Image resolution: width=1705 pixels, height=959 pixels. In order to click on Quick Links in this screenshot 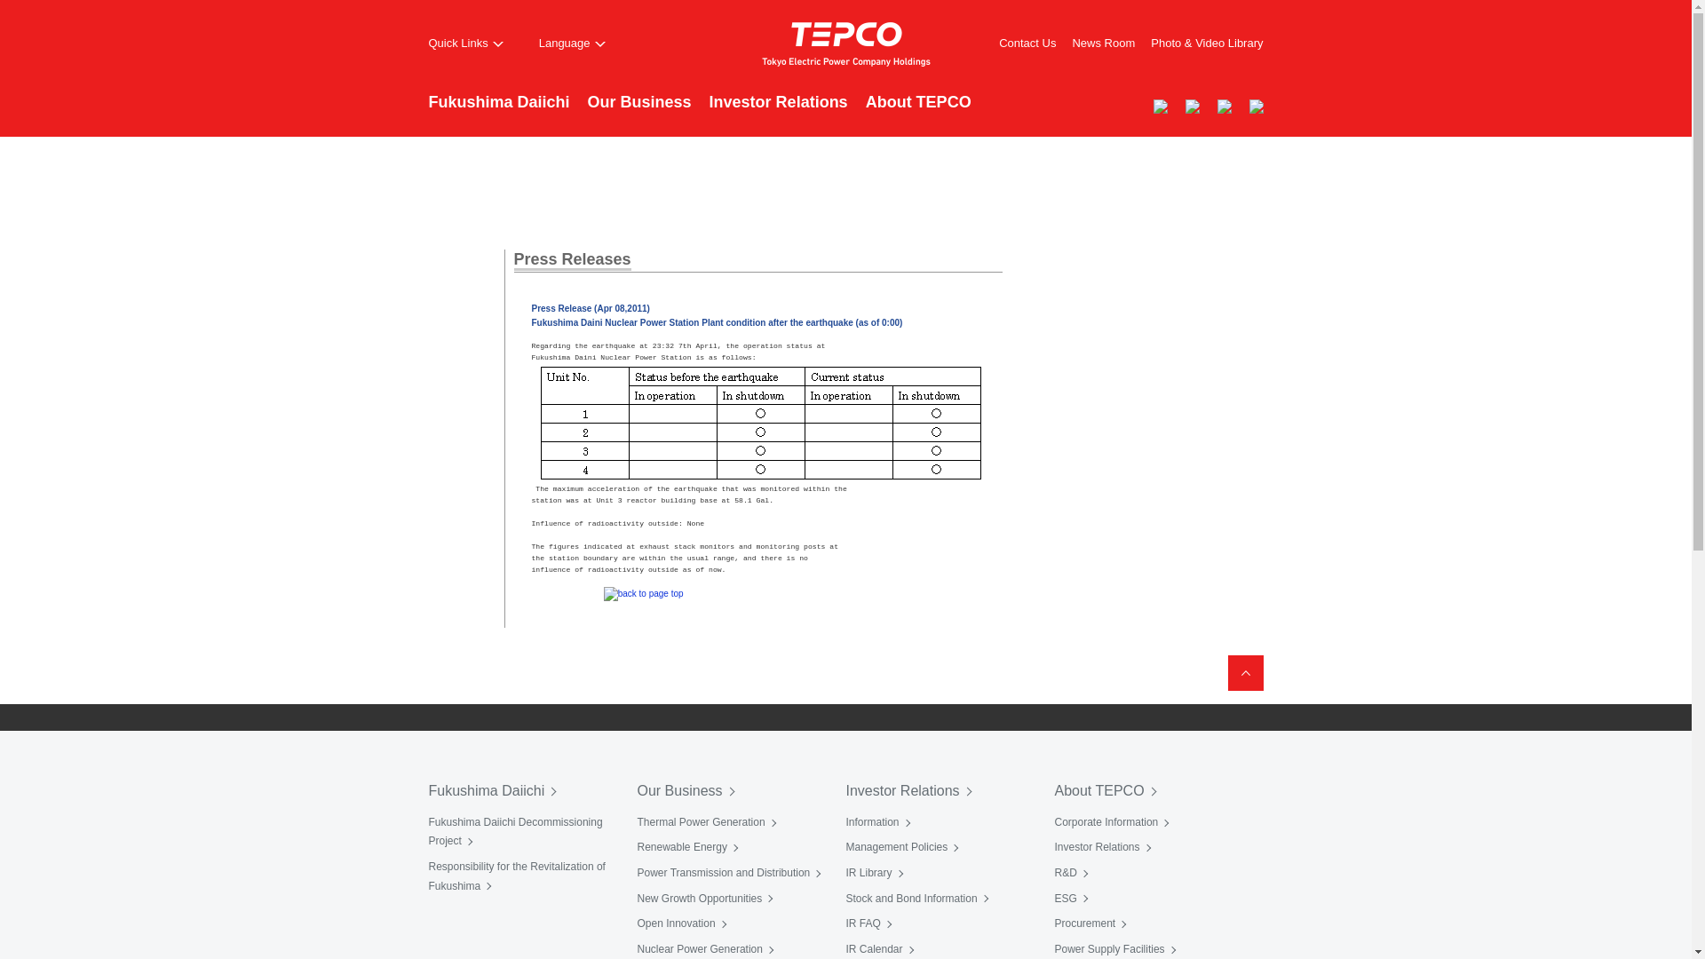, I will do `click(465, 44)`.